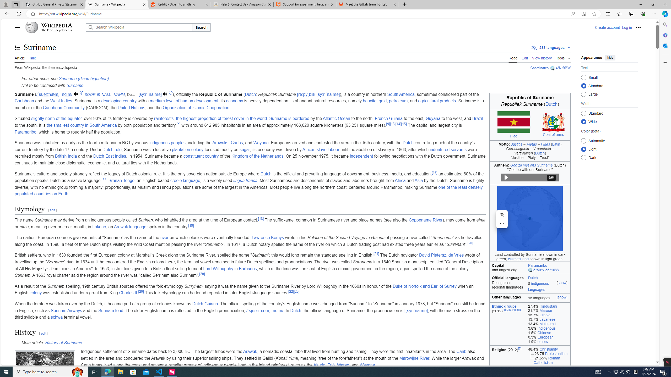  What do you see at coordinates (367, 365) in the screenshot?
I see `Wayana` at bounding box center [367, 365].